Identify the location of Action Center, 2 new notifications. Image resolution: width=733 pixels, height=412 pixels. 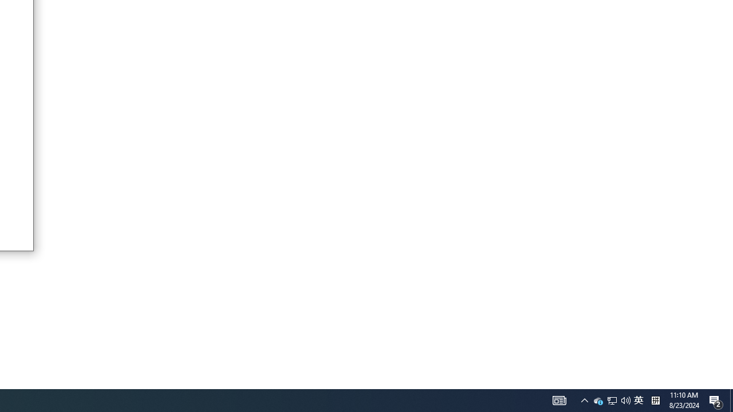
(716, 401).